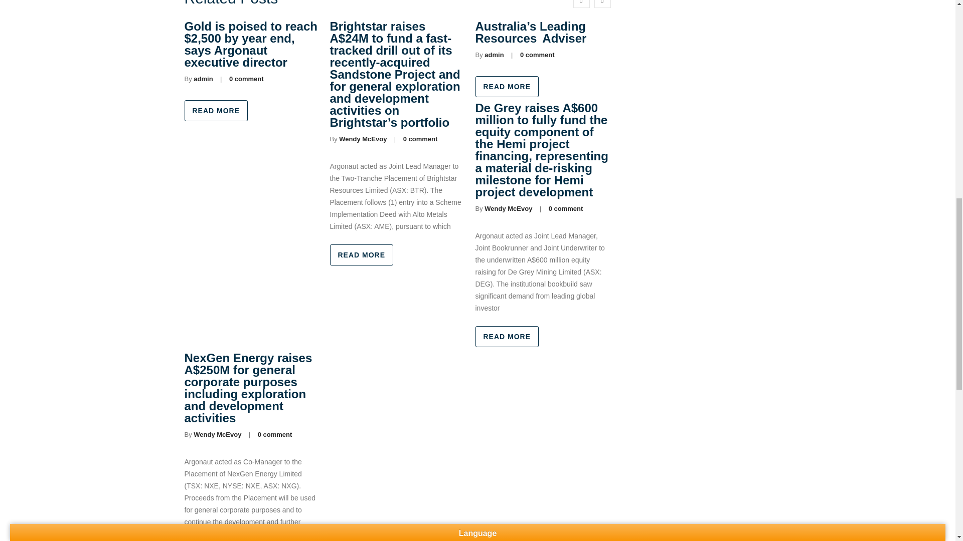 This screenshot has width=963, height=541. Describe the element at coordinates (494, 54) in the screenshot. I see `Posts by admin` at that location.